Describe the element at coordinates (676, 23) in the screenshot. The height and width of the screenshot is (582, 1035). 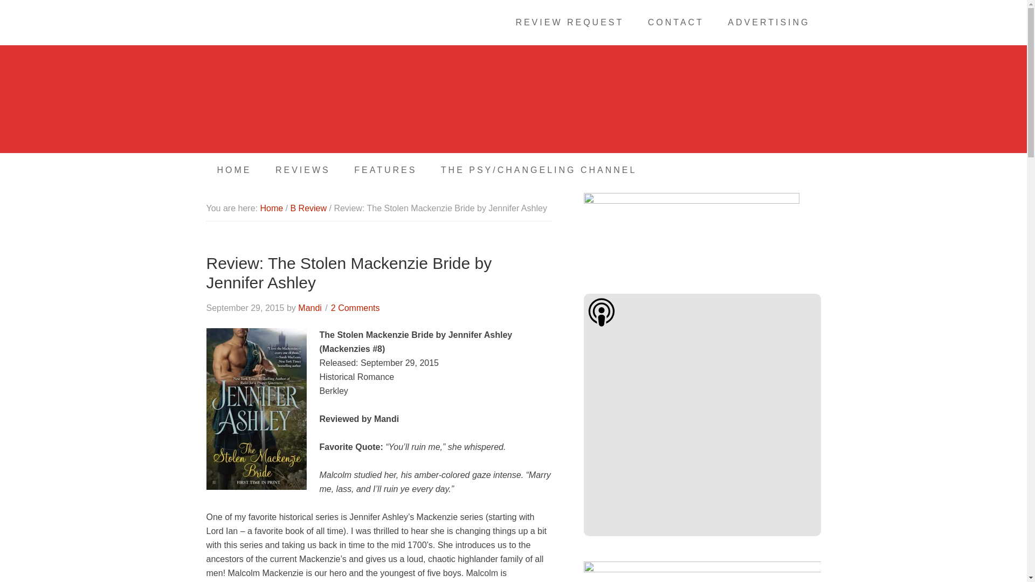
I see `CONTACT` at that location.